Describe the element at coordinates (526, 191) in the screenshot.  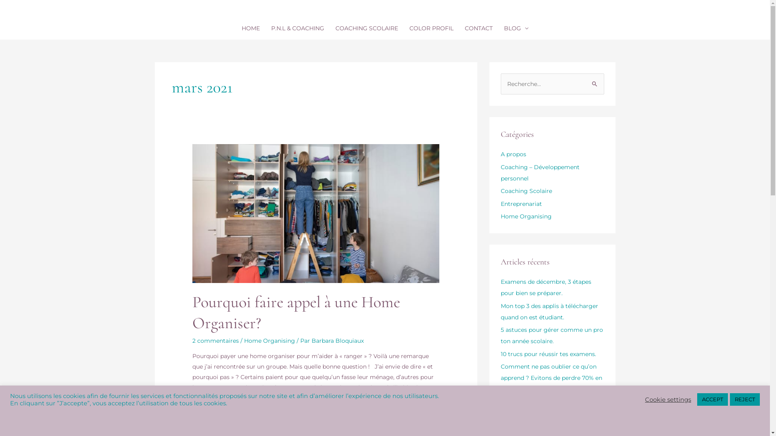
I see `Coaching Scolaire` at that location.